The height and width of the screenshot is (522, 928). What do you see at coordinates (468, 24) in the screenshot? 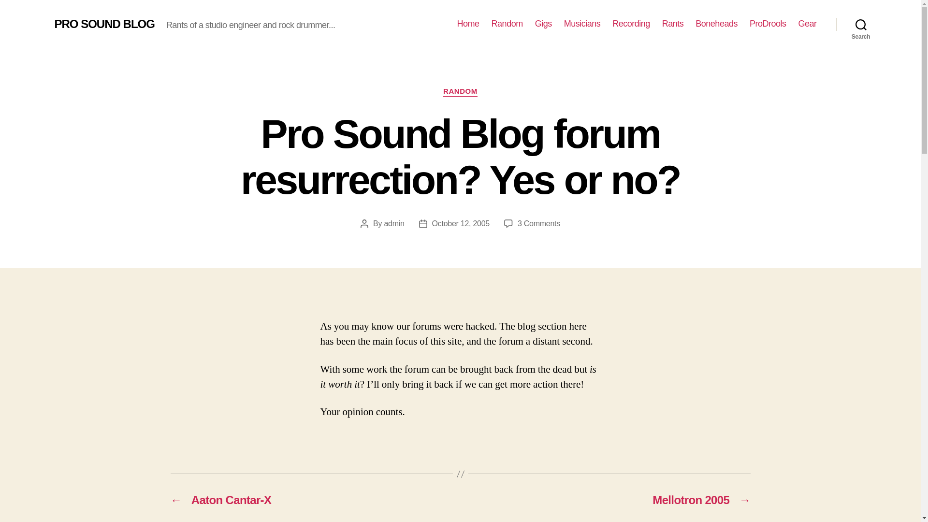
I see `Boneheads` at bounding box center [468, 24].